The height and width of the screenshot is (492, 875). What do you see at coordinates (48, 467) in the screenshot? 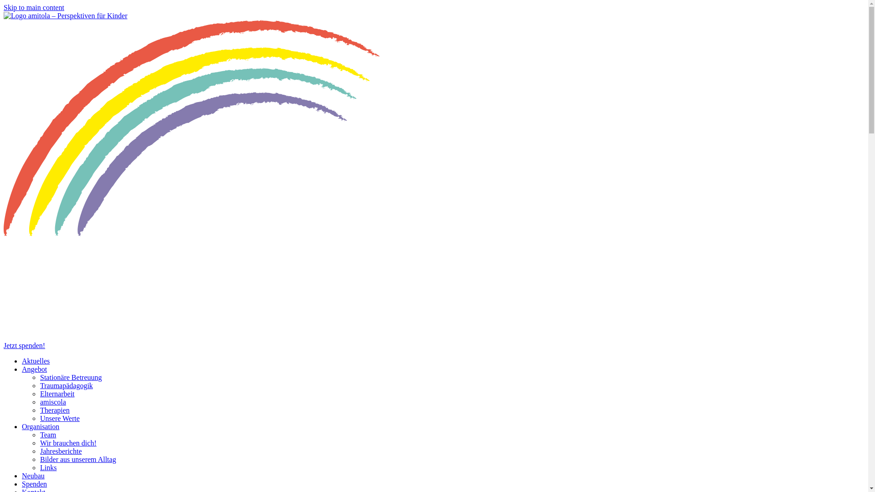
I see `Links` at bounding box center [48, 467].